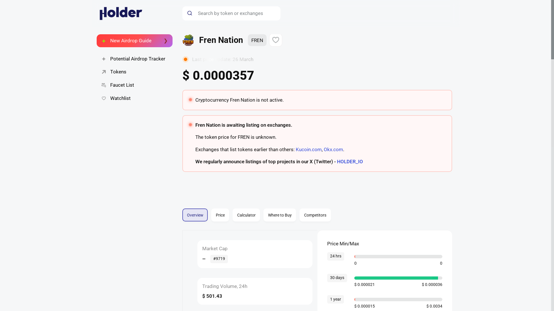 The height and width of the screenshot is (311, 554). I want to click on Fren Nation is ranked 9719 in total market cap, so click(280, 215).